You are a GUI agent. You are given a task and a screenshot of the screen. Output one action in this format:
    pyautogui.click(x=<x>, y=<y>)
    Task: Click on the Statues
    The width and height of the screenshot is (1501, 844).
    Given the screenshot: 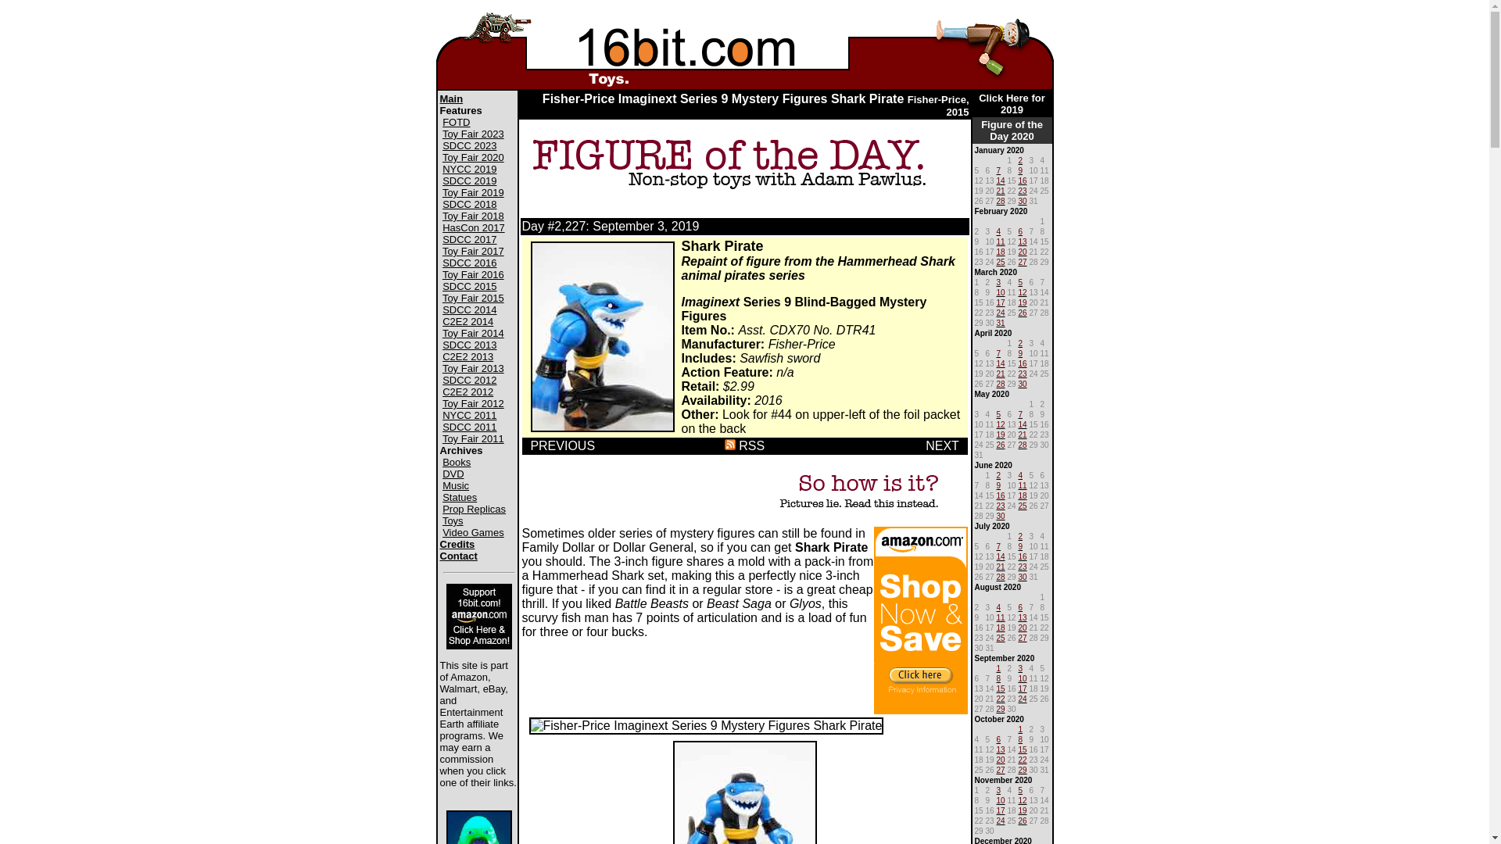 What is the action you would take?
    pyautogui.click(x=460, y=497)
    